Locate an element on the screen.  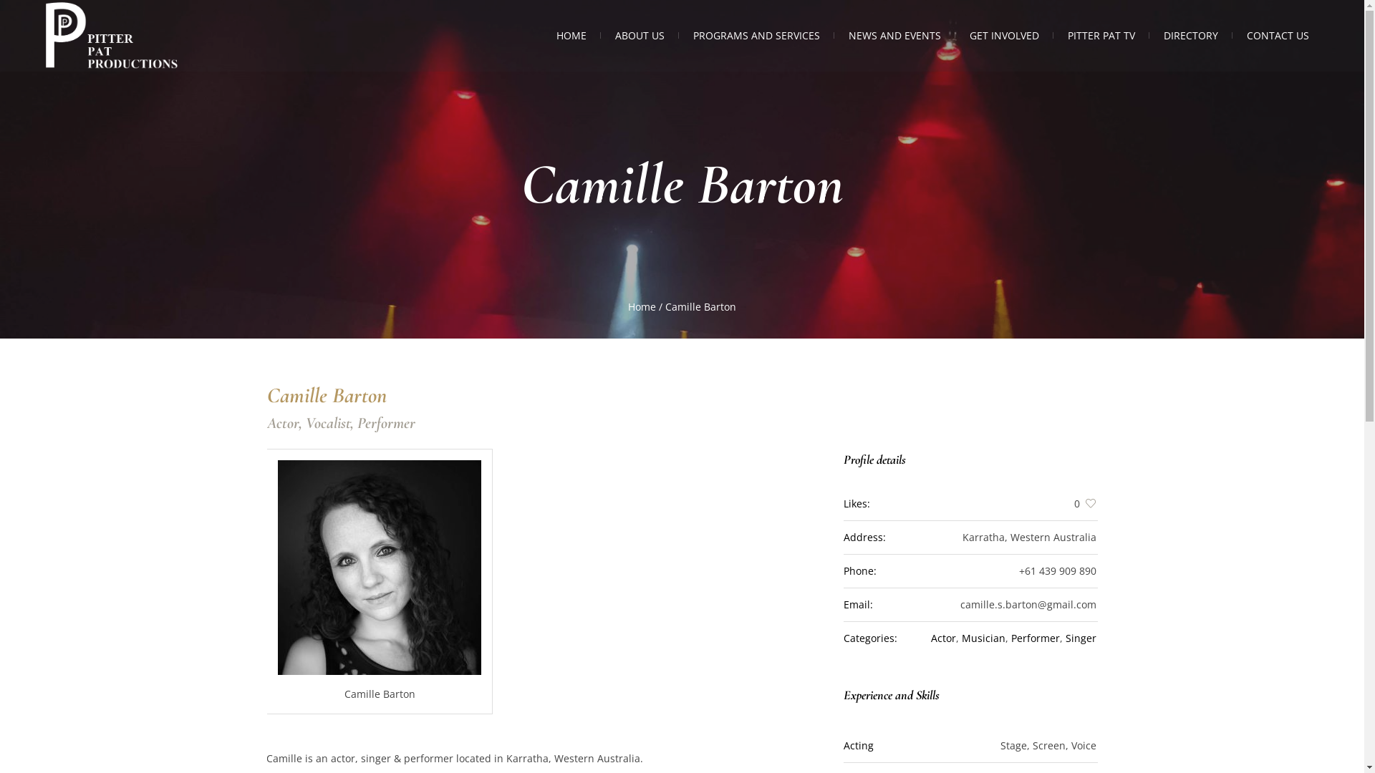
ABOUT US is located at coordinates (640, 36).